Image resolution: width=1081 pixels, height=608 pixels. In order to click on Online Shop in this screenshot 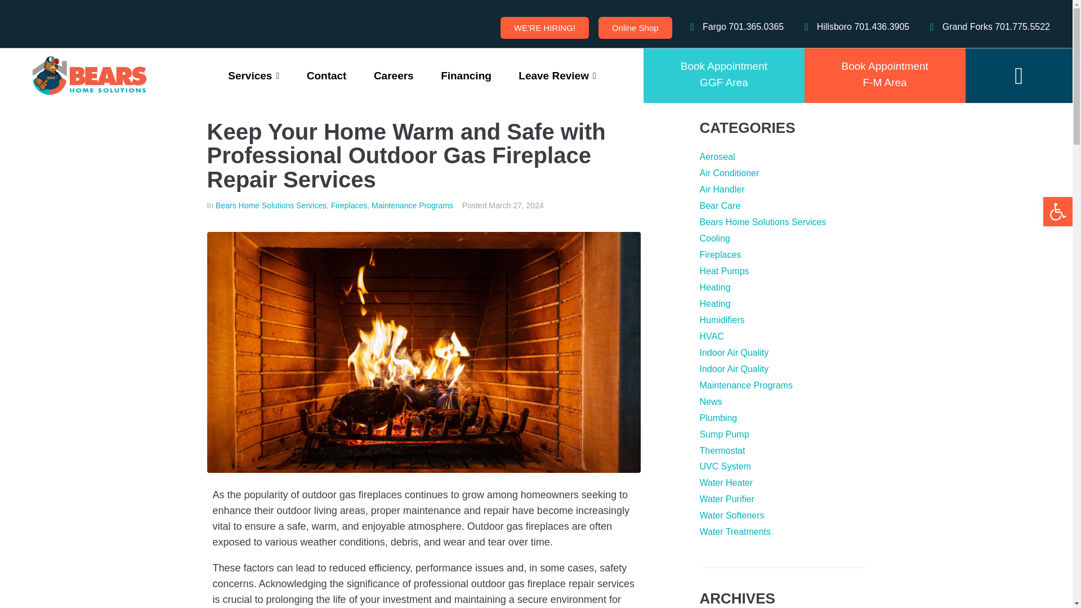, I will do `click(635, 28)`.